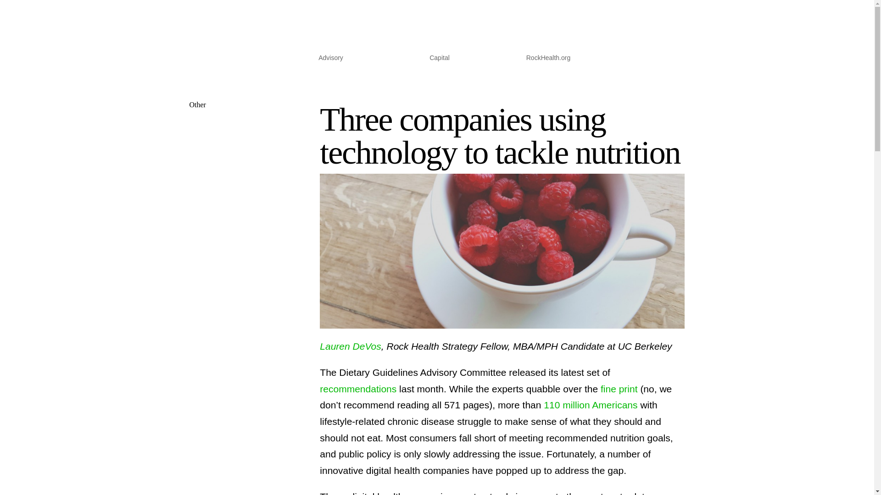 The image size is (881, 495). Describe the element at coordinates (619, 389) in the screenshot. I see `fine print` at that location.